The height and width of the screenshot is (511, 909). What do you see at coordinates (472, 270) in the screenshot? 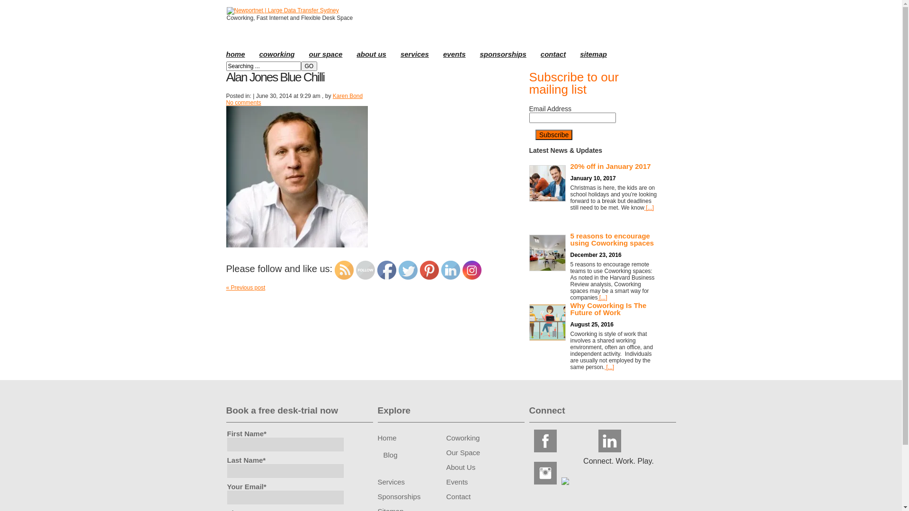
I see `Instagram` at bounding box center [472, 270].